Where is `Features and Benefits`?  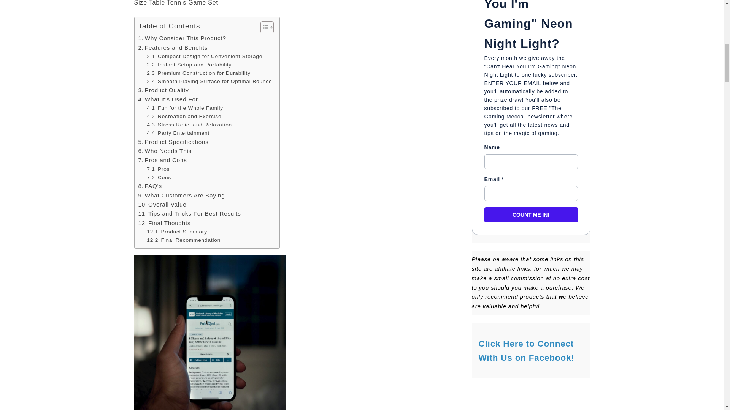 Features and Benefits is located at coordinates (173, 48).